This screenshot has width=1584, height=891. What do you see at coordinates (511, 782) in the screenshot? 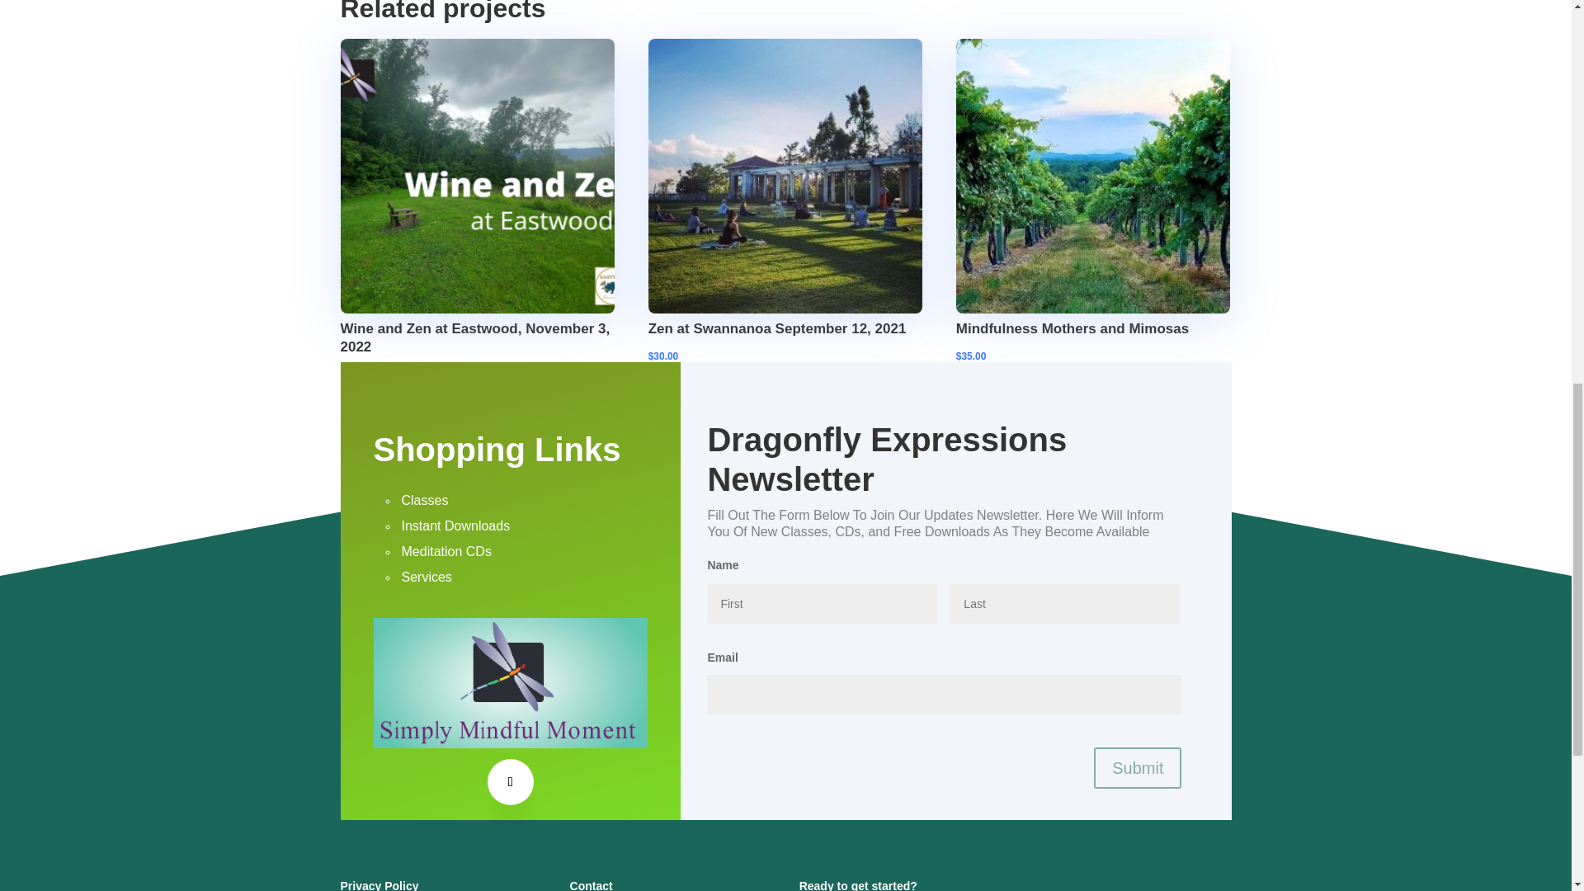
I see `Follow on Facebook` at bounding box center [511, 782].